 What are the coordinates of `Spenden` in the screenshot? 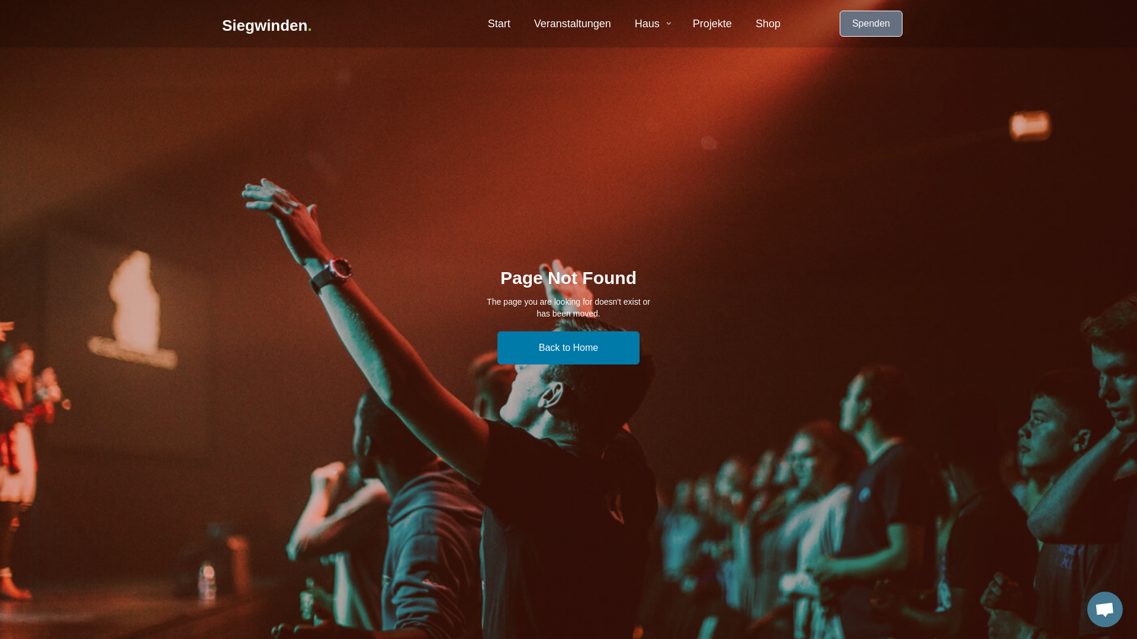 It's located at (871, 24).